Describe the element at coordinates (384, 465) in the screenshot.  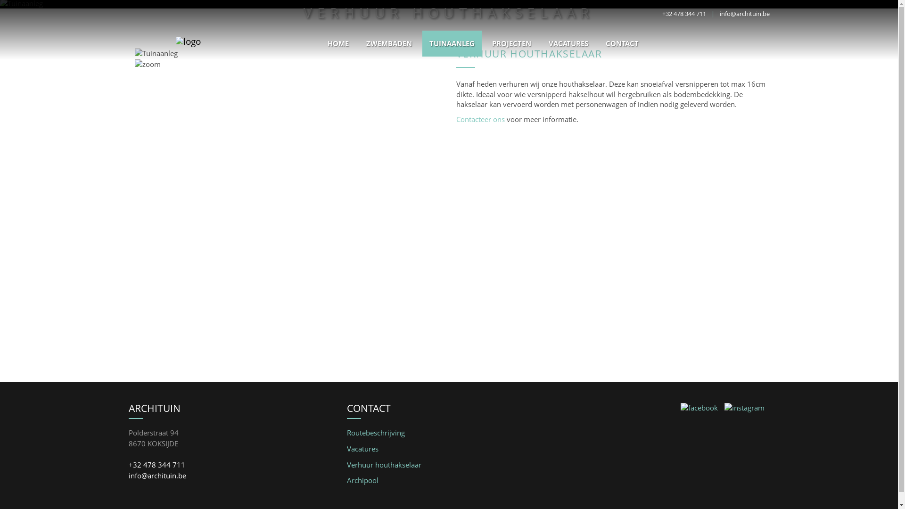
I see `Verhuur houthakselaar` at that location.